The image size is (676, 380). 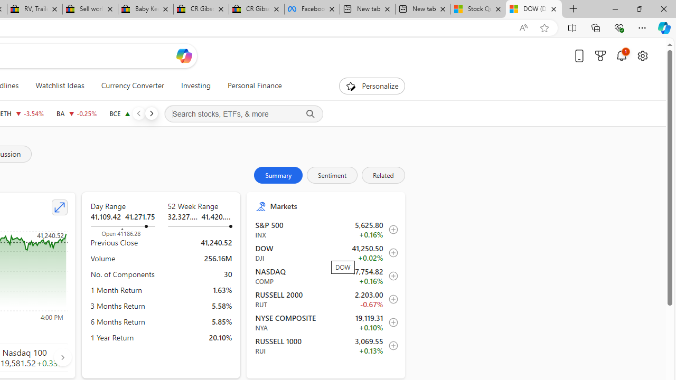 I want to click on BA THE BOEING COMPANY decrease 173.05 -0.43 -0.25%, so click(x=76, y=113).